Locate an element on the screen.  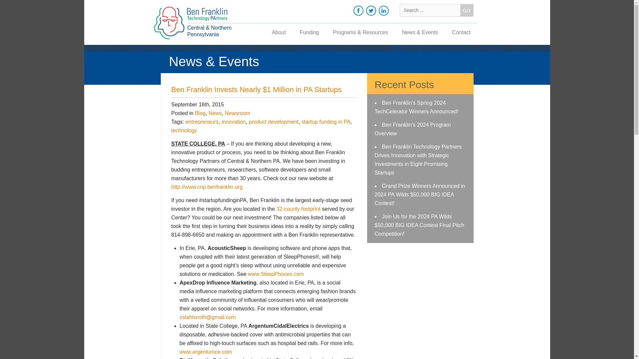
product development is located at coordinates (274, 122).